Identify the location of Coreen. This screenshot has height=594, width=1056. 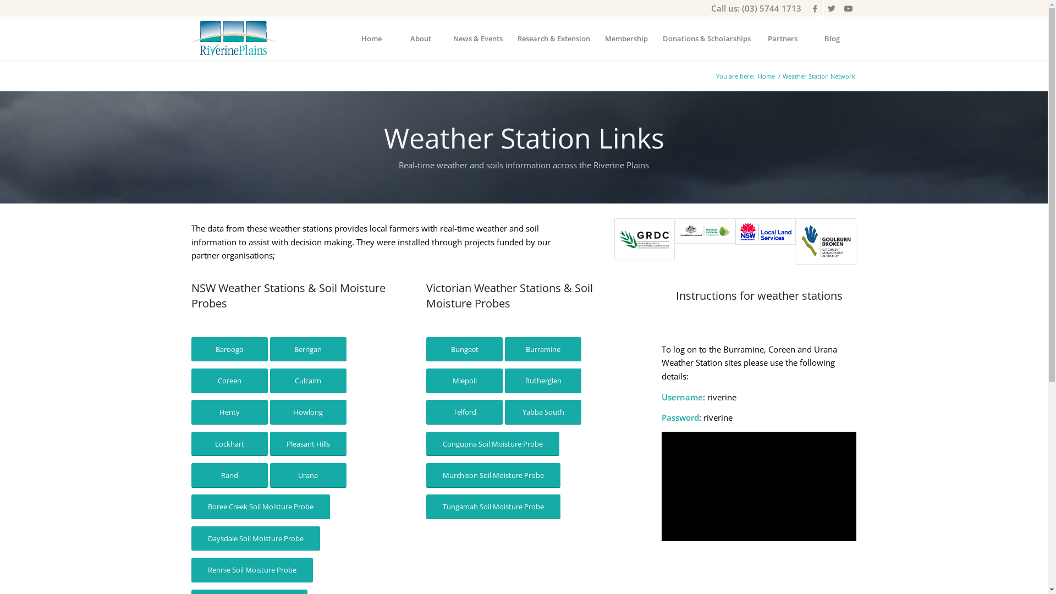
(230, 381).